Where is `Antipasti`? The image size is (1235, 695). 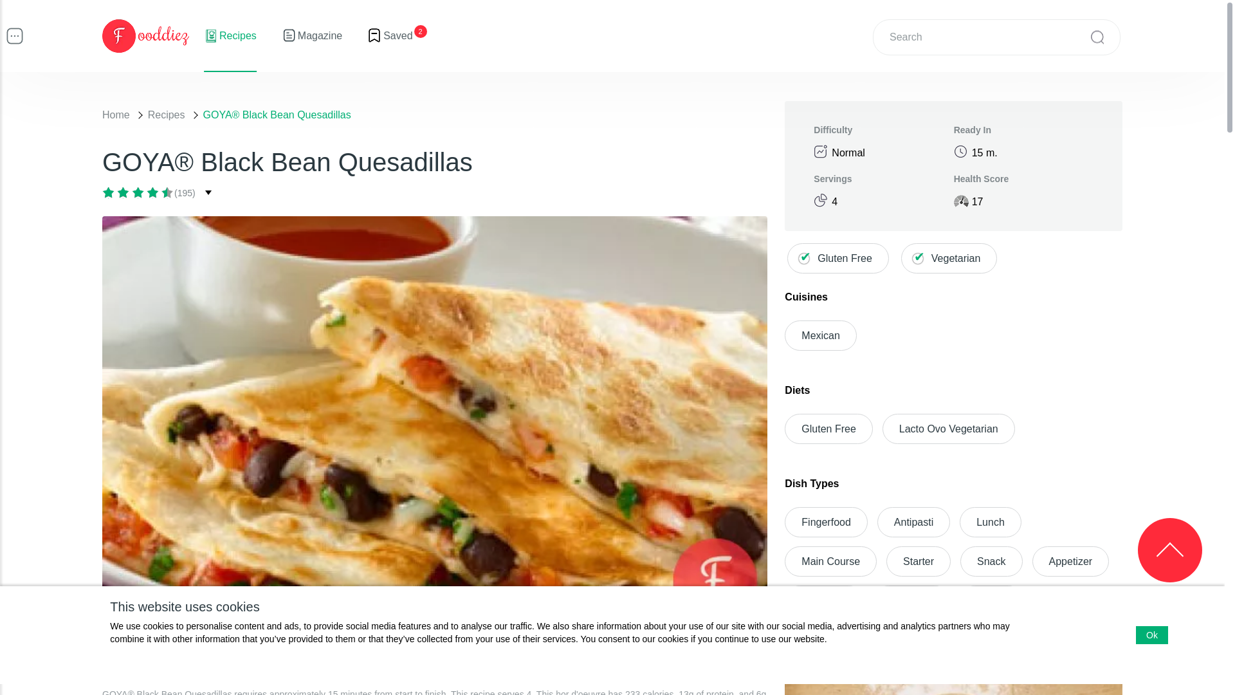 Antipasti is located at coordinates (913, 522).